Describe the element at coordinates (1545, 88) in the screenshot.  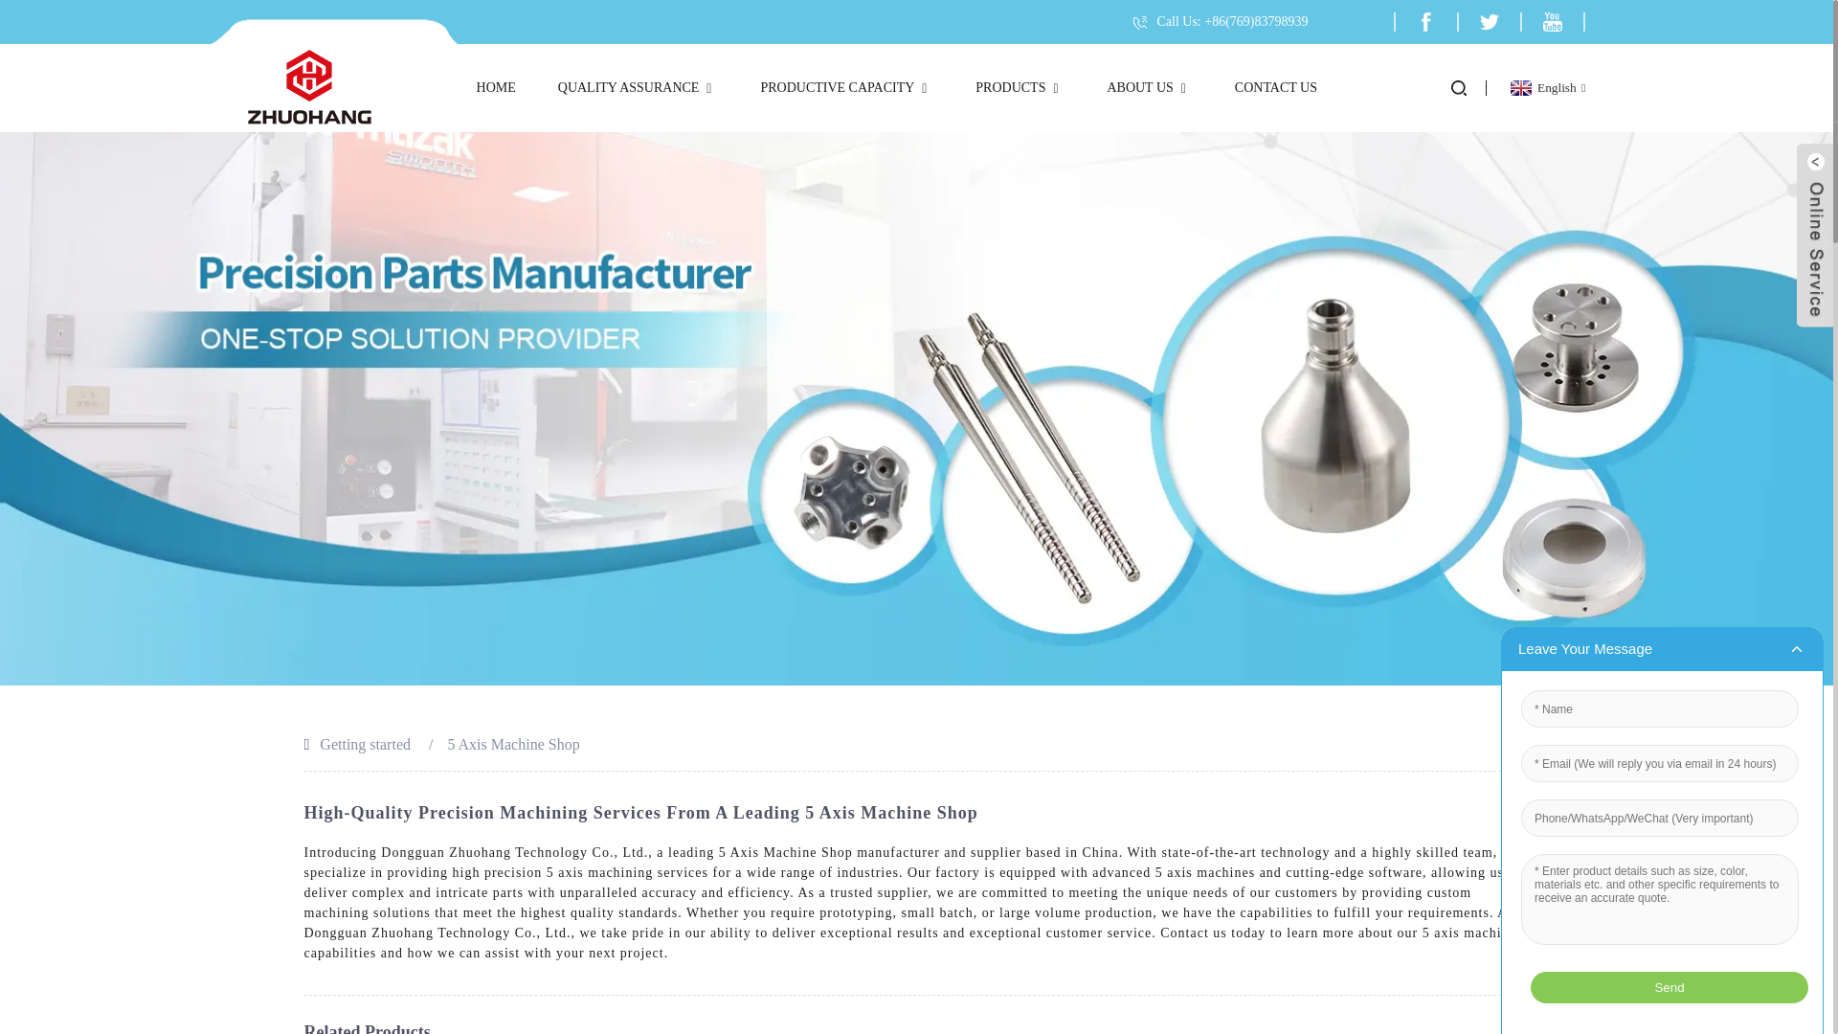
I see `English` at that location.